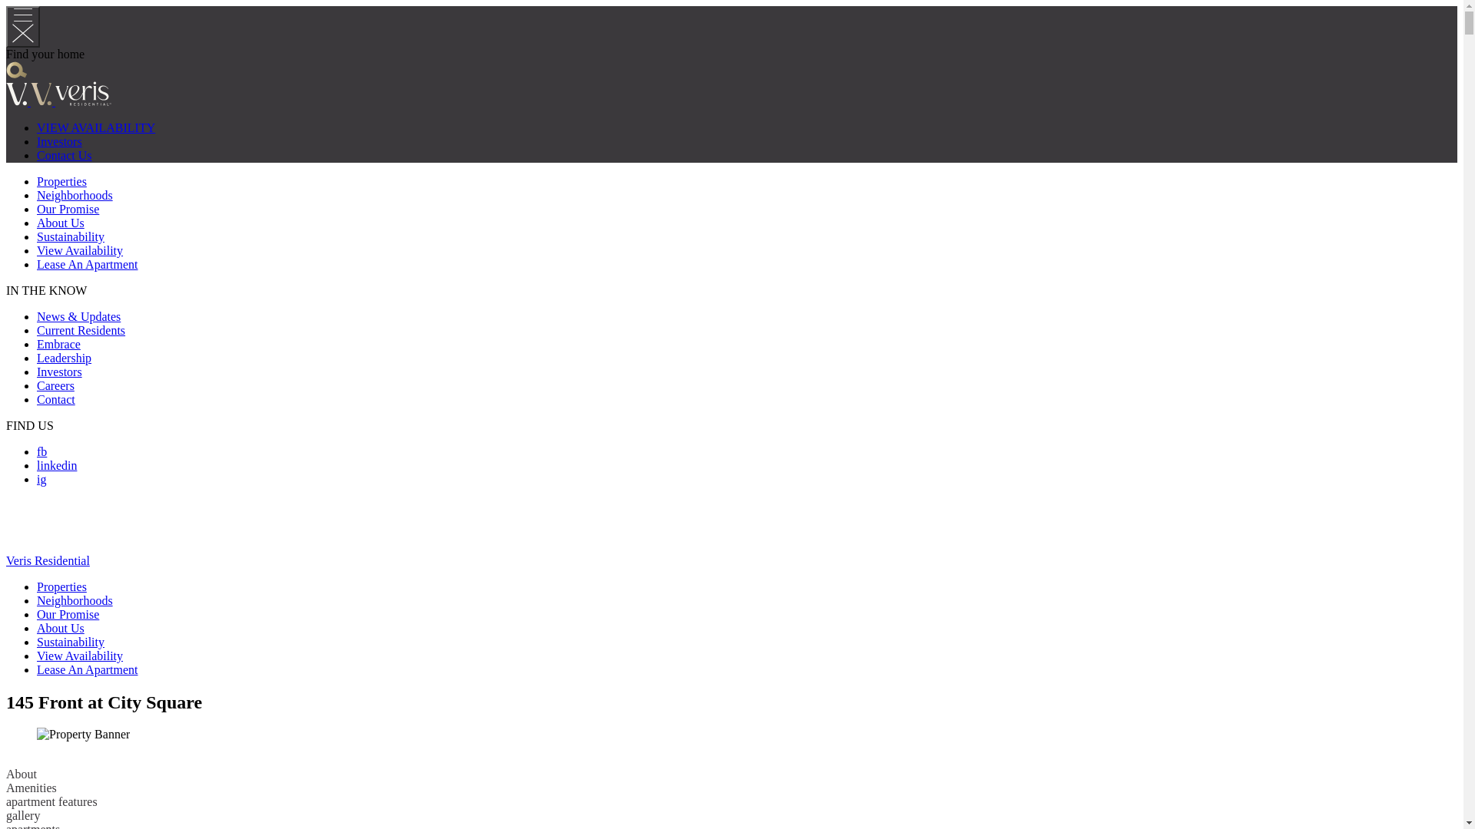  I want to click on linkedin, so click(57, 465).